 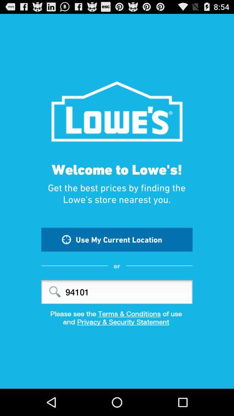 I want to click on flip until the please see the icon, so click(x=117, y=314).